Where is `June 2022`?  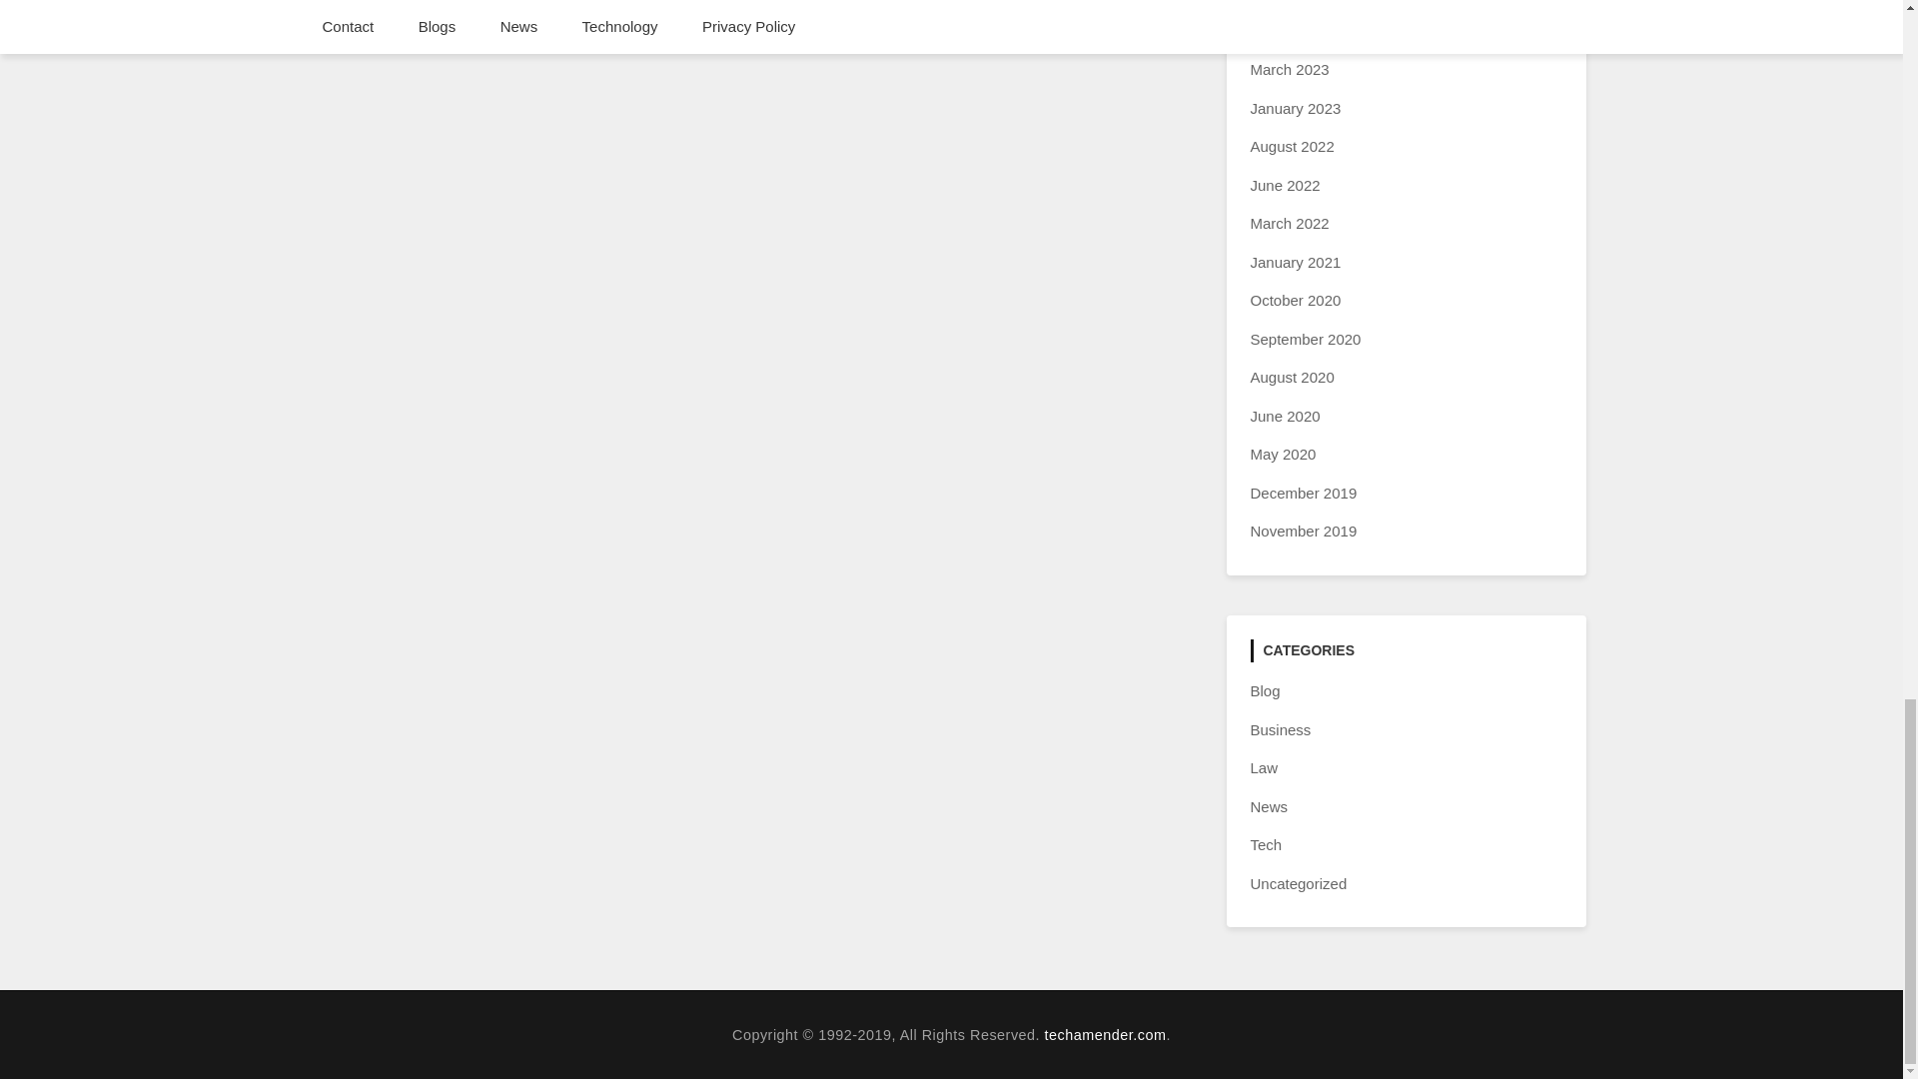
June 2022 is located at coordinates (1285, 186).